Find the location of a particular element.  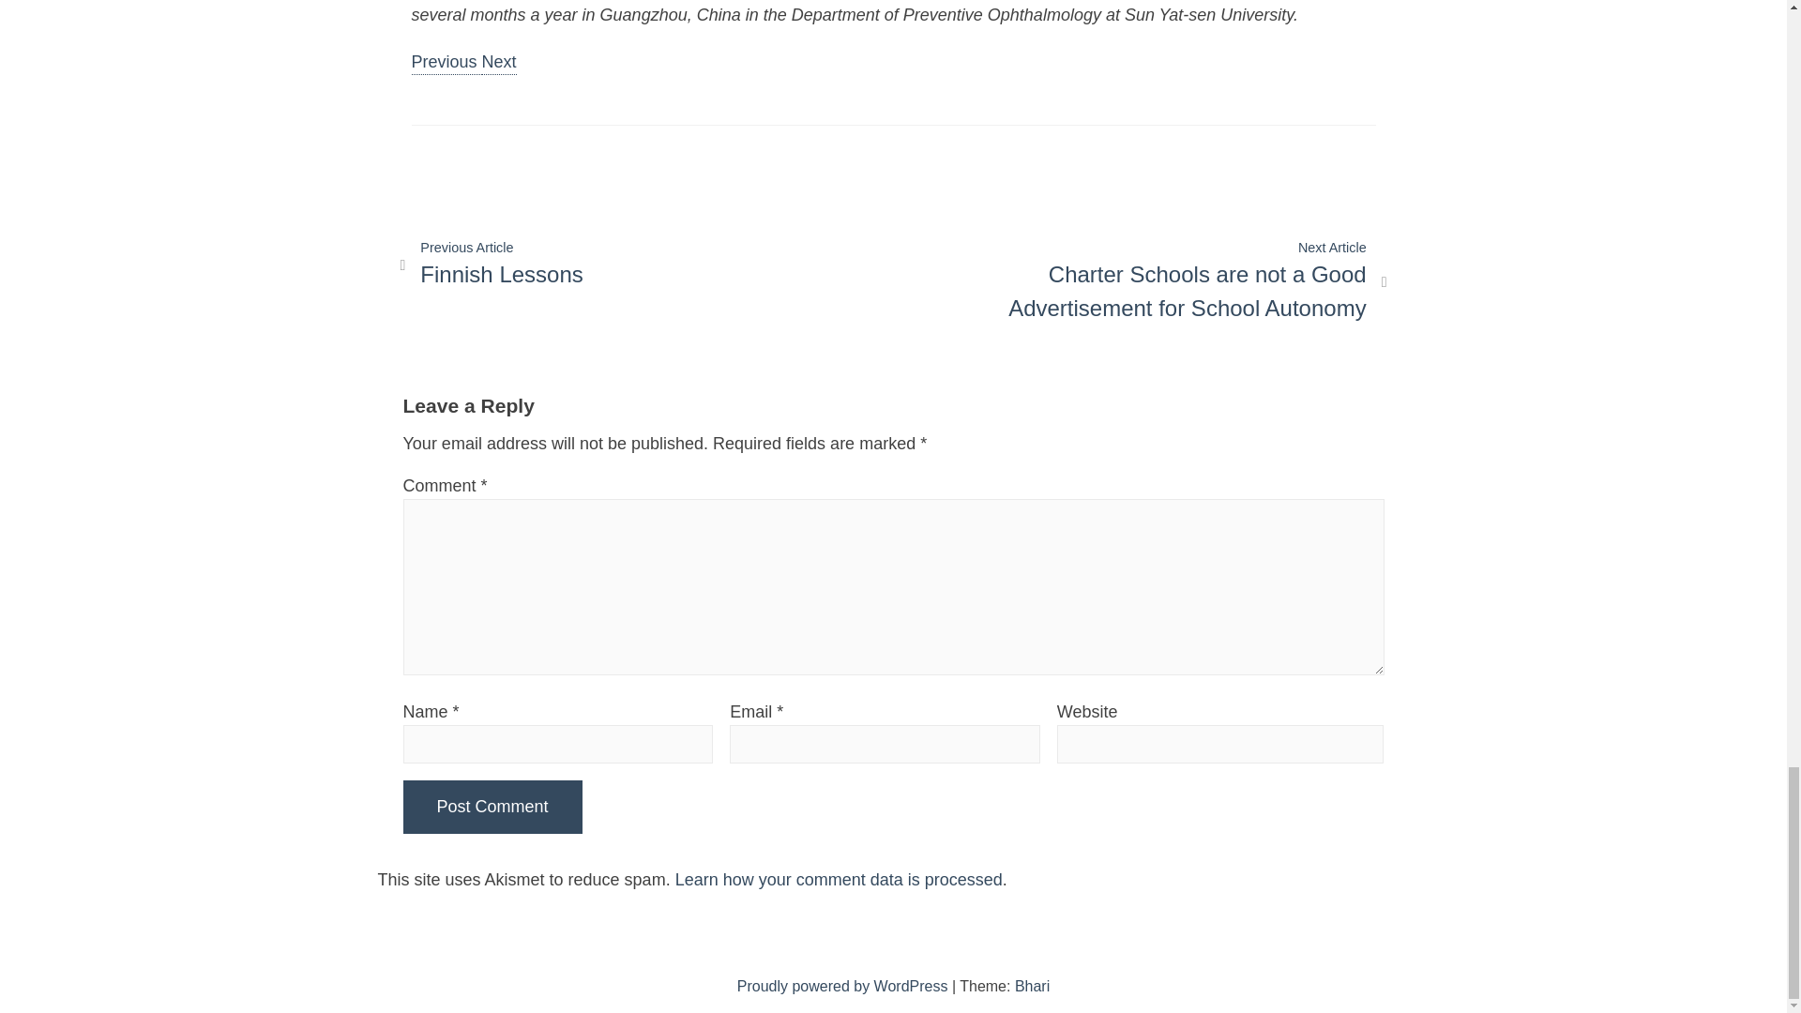

Post Comment is located at coordinates (499, 64).